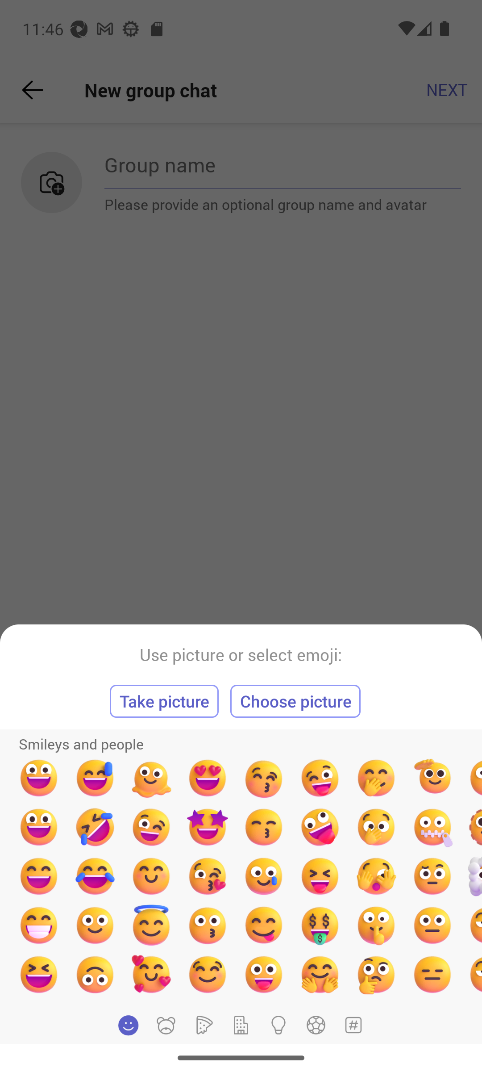 The height and width of the screenshot is (1072, 482). What do you see at coordinates (151, 876) in the screenshot?
I see `Smile eyes emoji` at bounding box center [151, 876].